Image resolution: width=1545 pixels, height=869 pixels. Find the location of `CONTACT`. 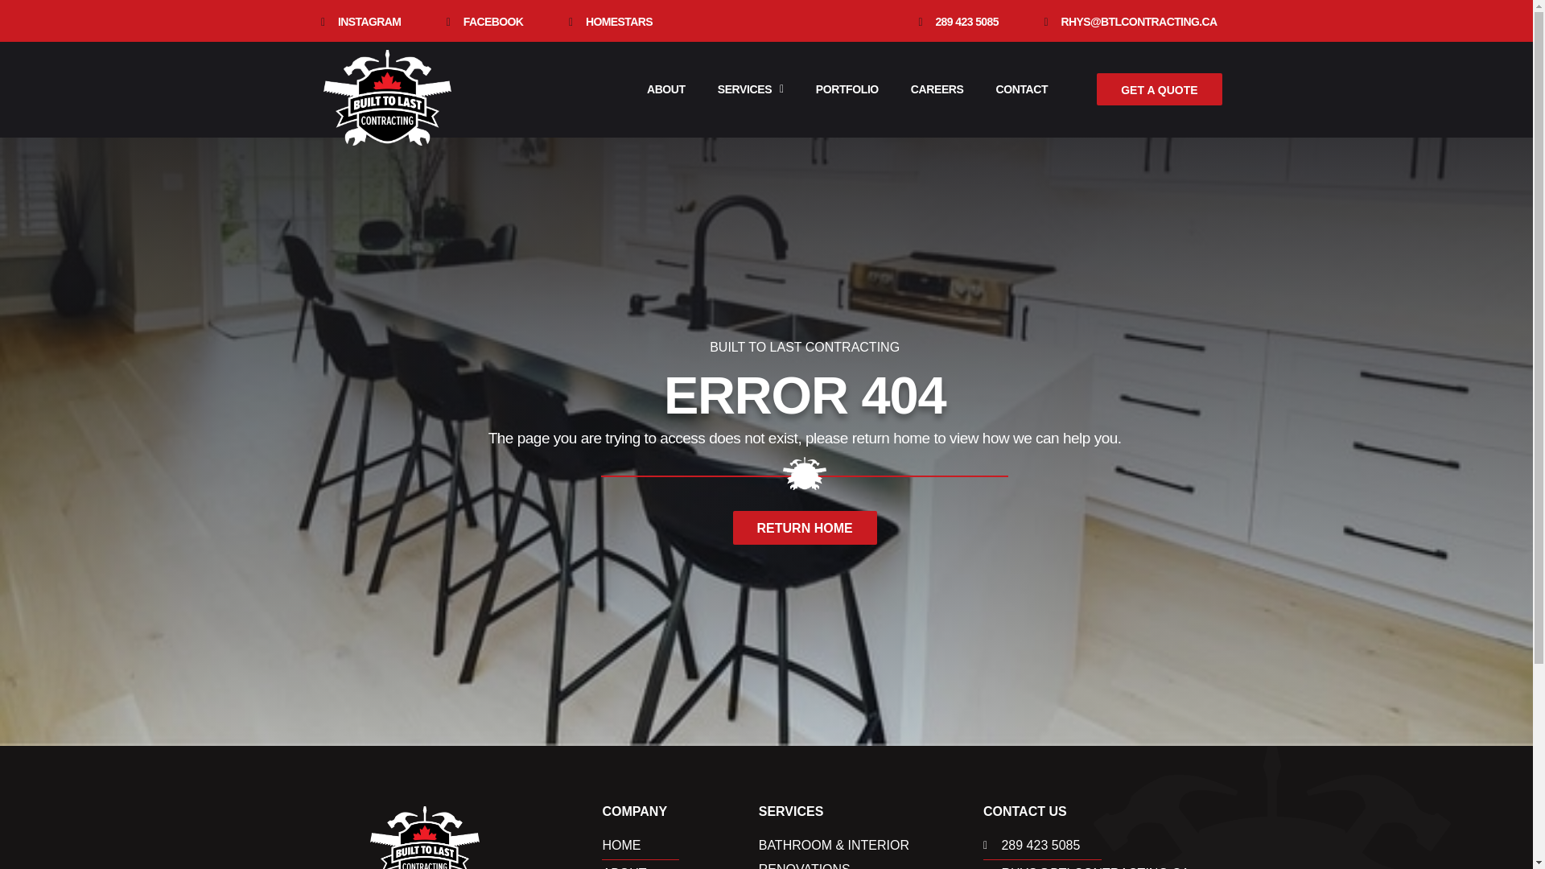

CONTACT is located at coordinates (1022, 89).